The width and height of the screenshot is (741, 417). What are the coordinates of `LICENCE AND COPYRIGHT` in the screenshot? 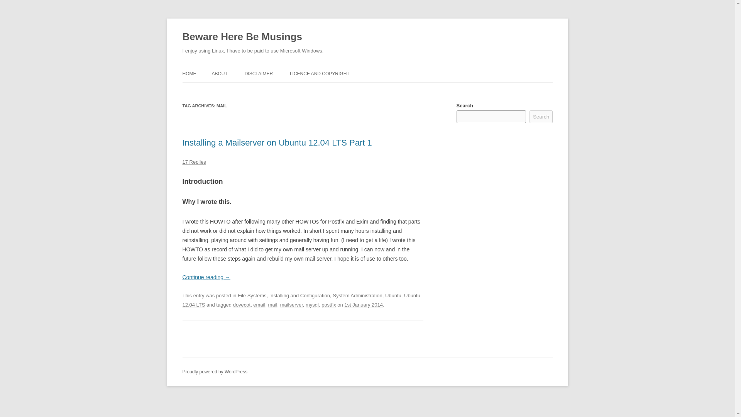 It's located at (320, 73).